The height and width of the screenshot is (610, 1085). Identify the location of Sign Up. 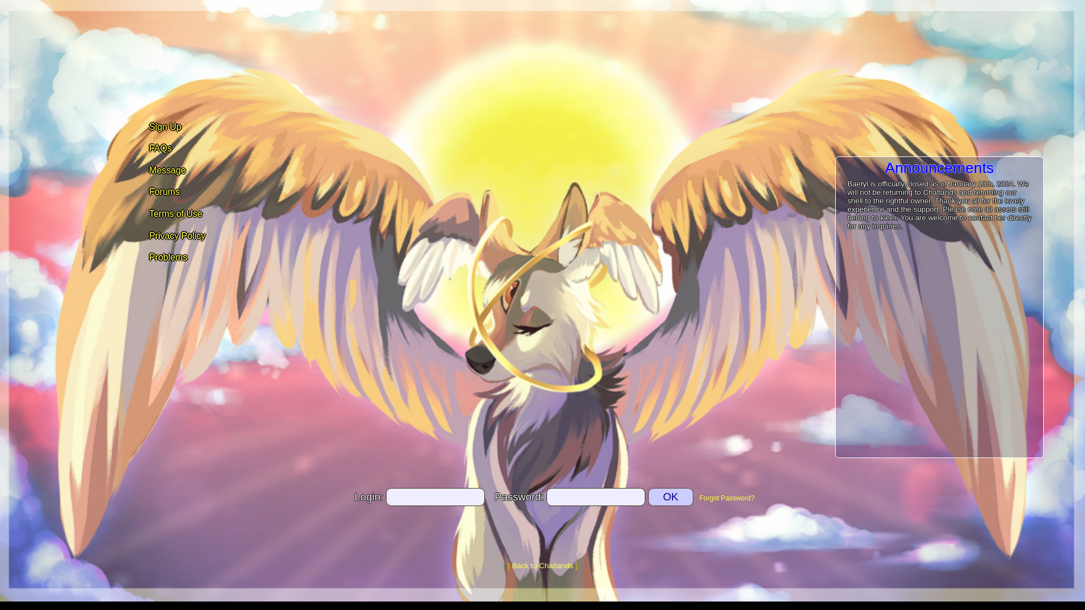
(164, 127).